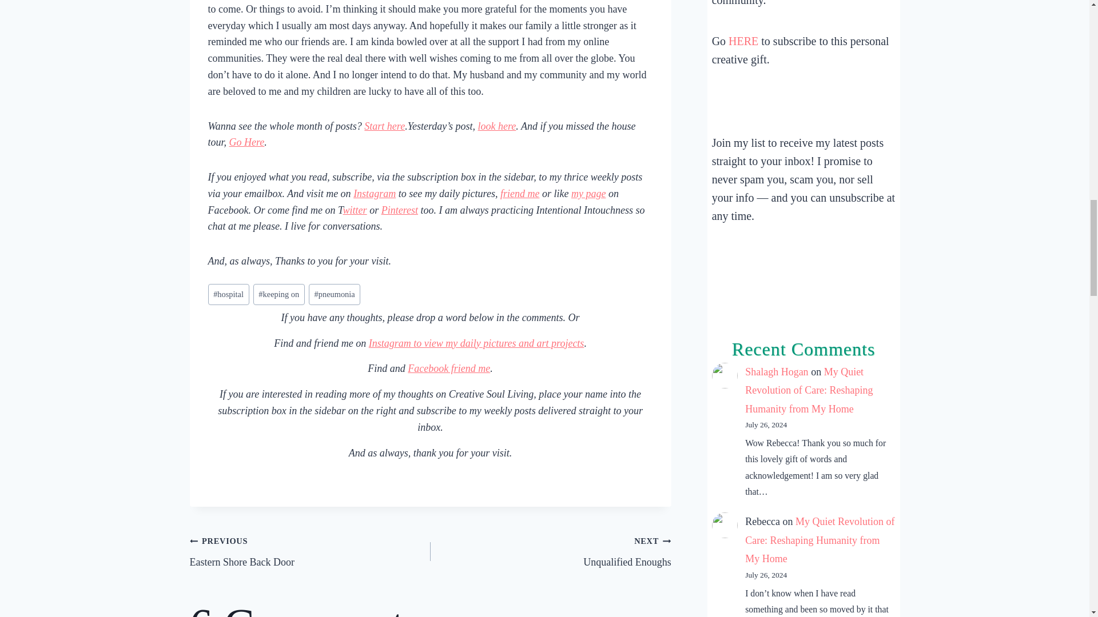  What do you see at coordinates (229, 294) in the screenshot?
I see `hospital` at bounding box center [229, 294].